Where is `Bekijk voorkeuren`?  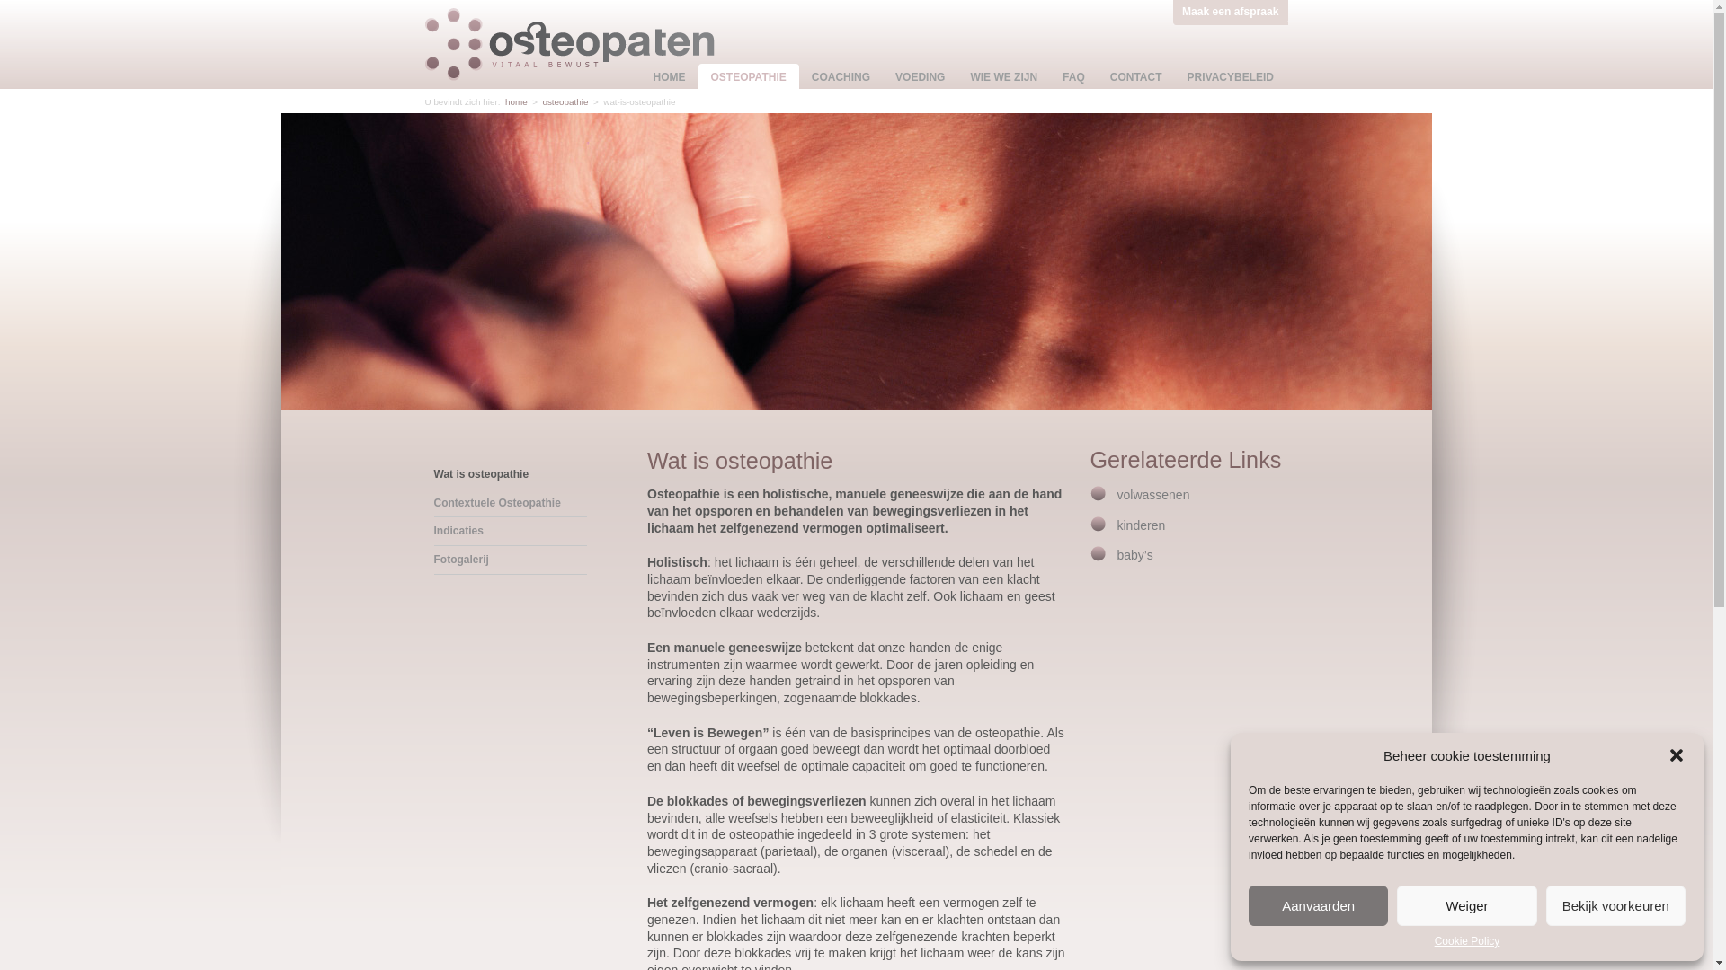 Bekijk voorkeuren is located at coordinates (1616, 905).